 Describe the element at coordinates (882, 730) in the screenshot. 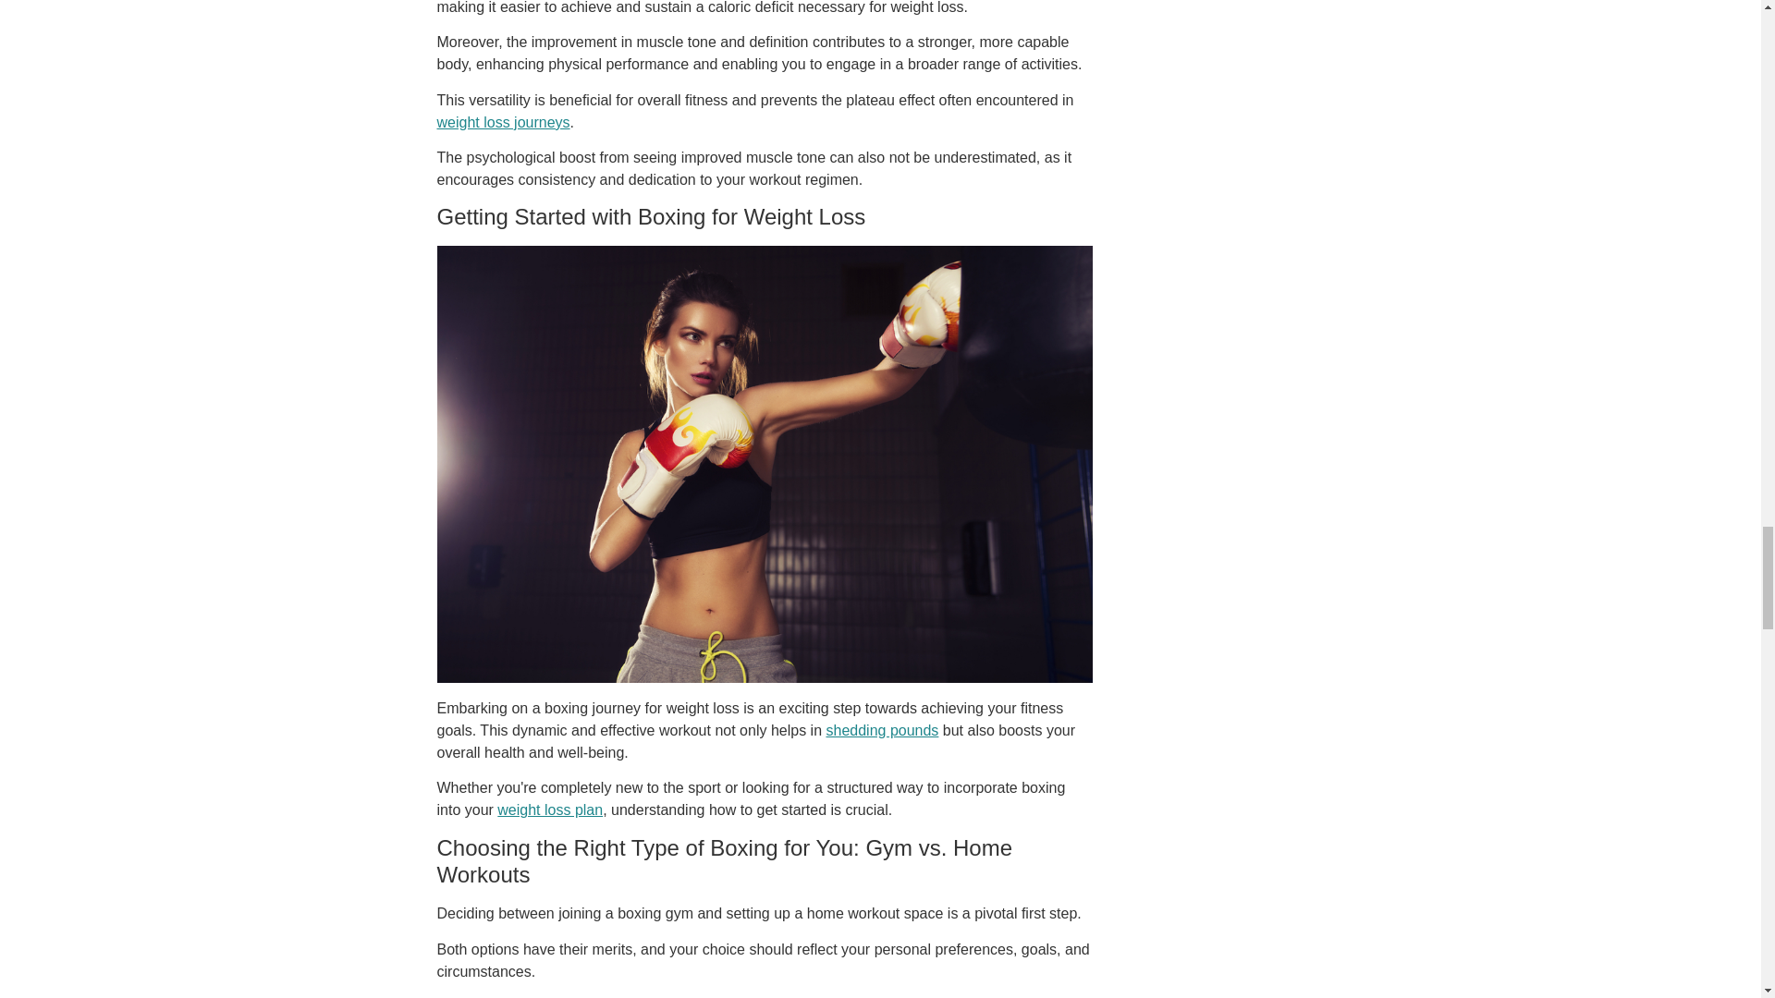

I see `shedding pounds` at that location.